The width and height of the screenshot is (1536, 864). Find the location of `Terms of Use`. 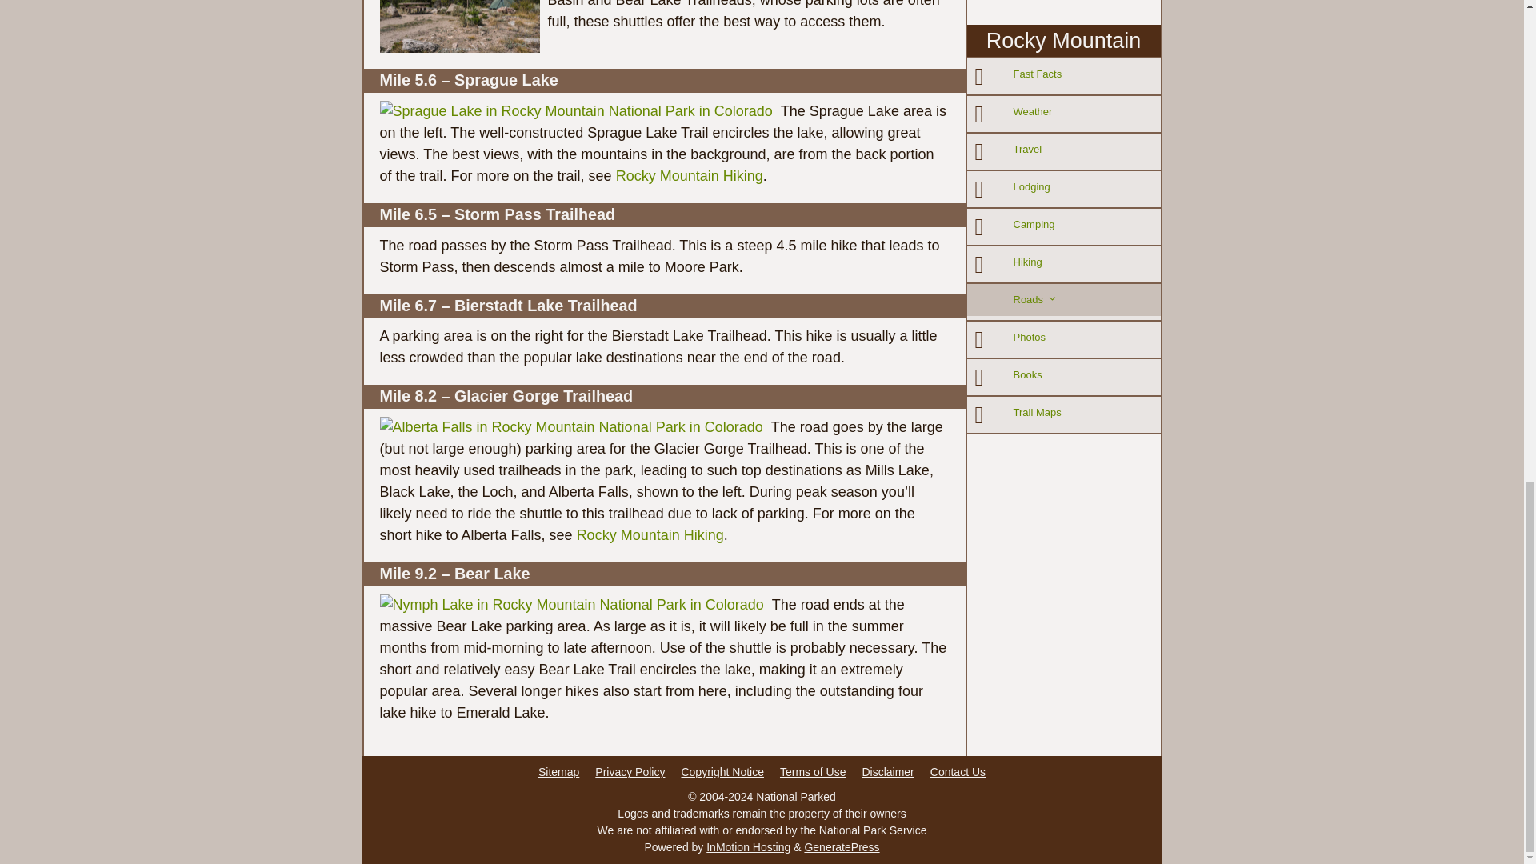

Terms of Use is located at coordinates (813, 771).